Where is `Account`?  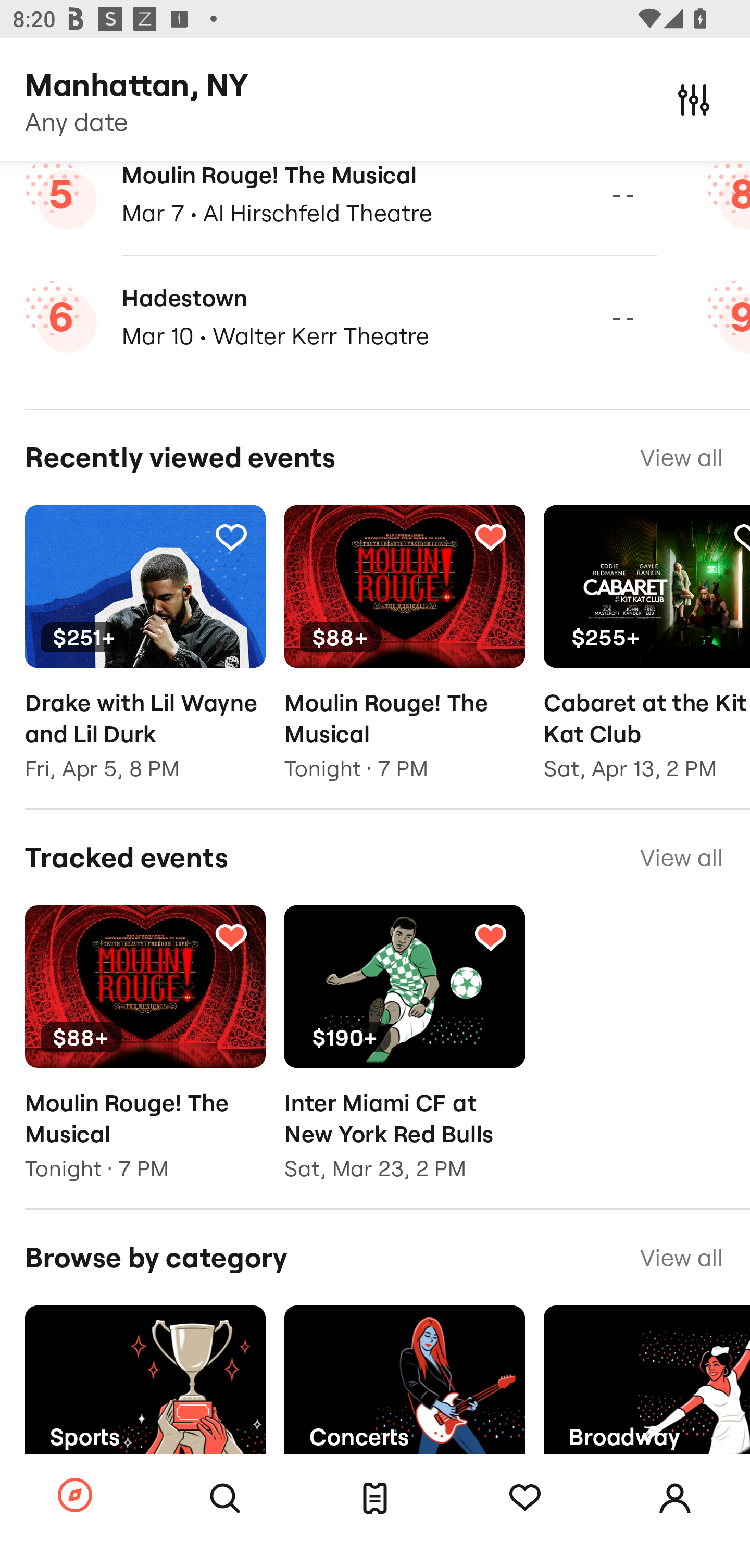
Account is located at coordinates (675, 1498).